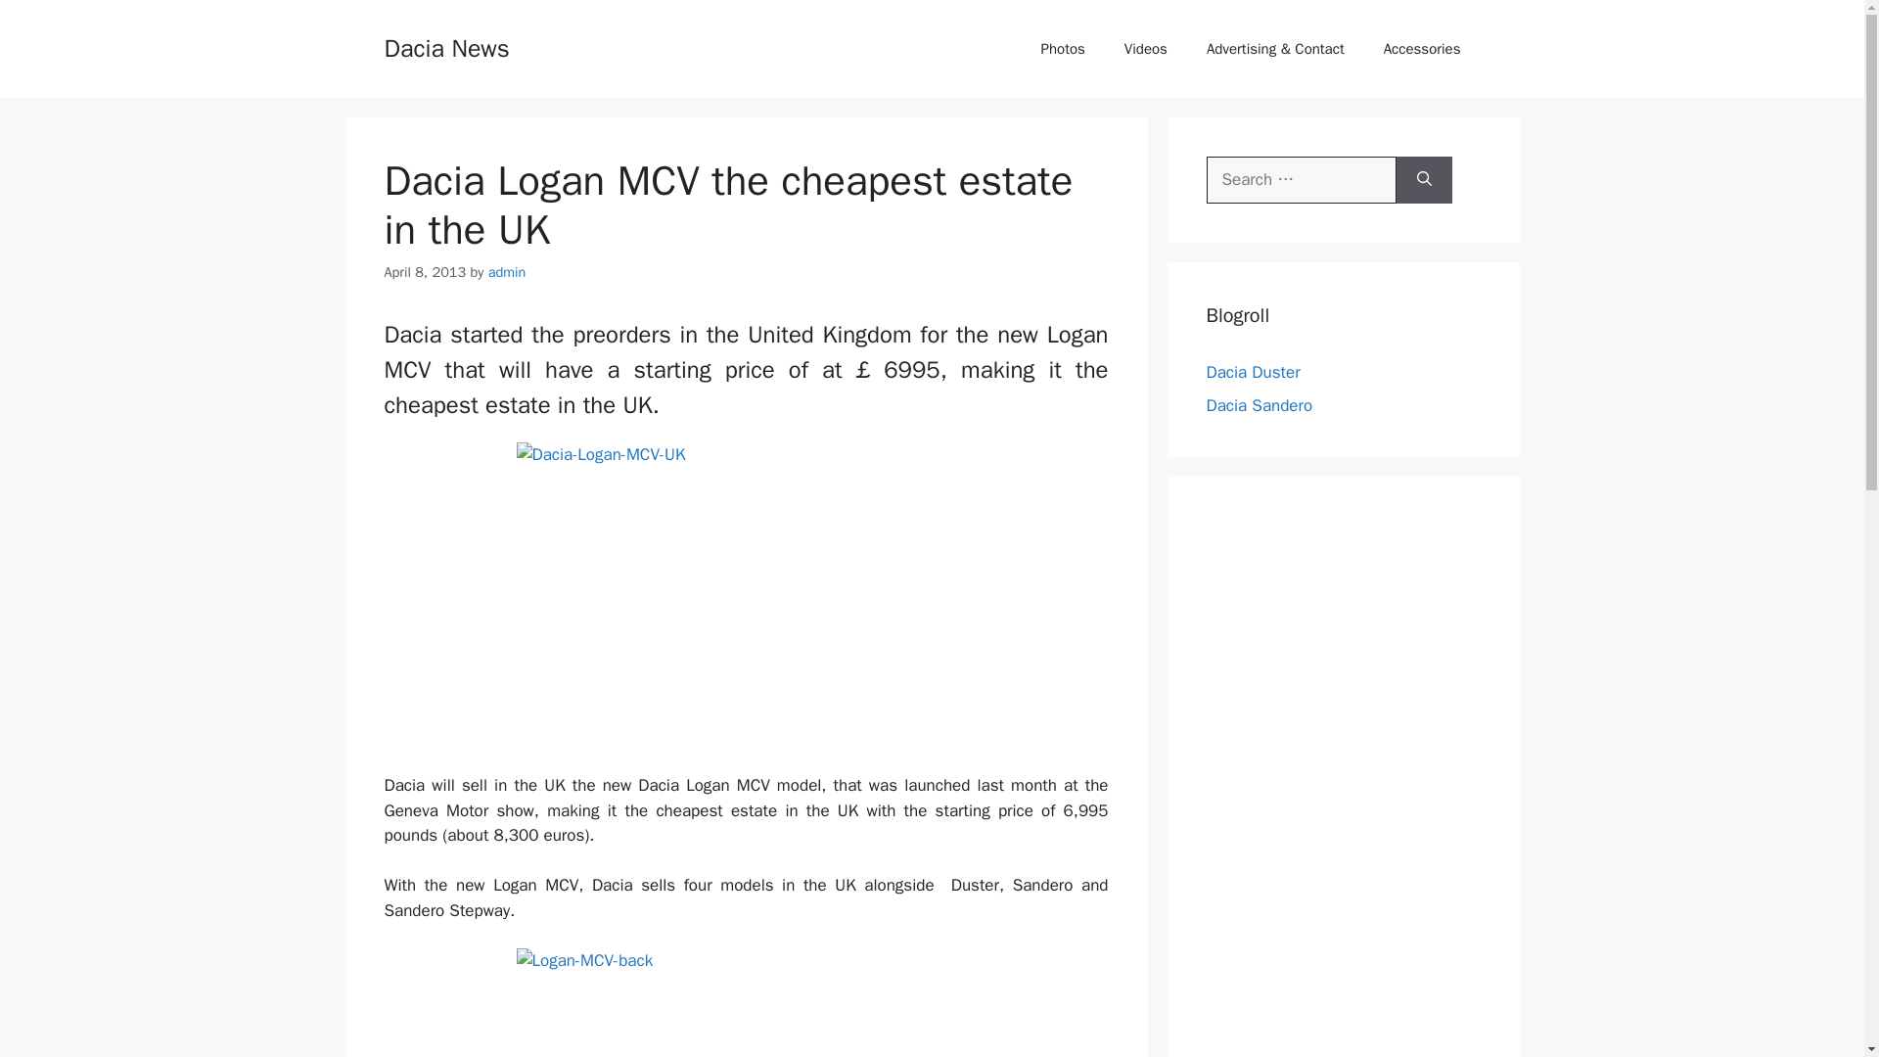 This screenshot has height=1057, width=1879. I want to click on Dacia Duster, so click(1253, 372).